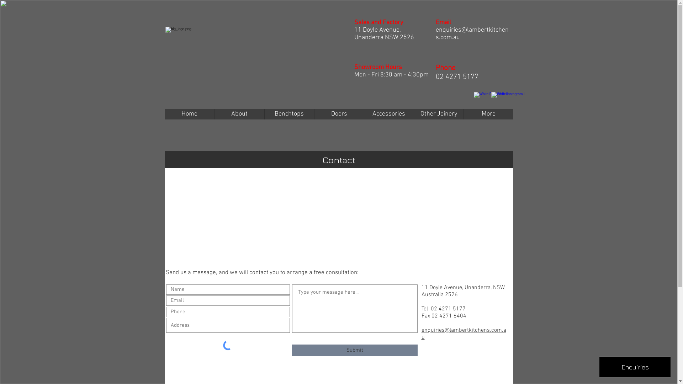  I want to click on About, so click(240, 114).